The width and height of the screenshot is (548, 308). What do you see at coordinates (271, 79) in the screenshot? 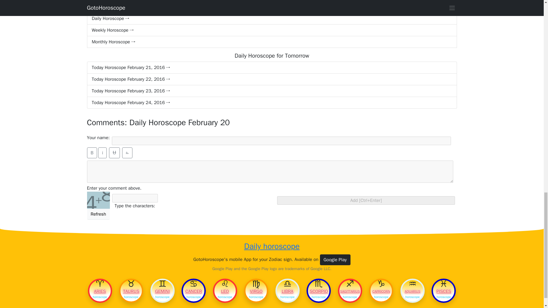
I see `Today Horoscope February 22, 2016` at bounding box center [271, 79].